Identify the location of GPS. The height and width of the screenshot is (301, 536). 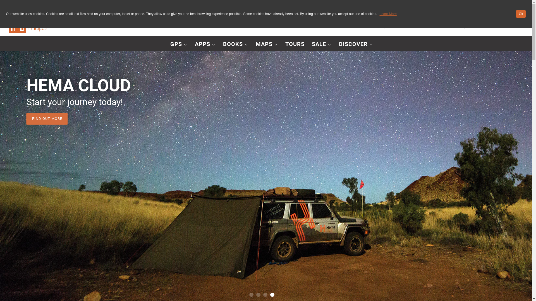
(179, 44).